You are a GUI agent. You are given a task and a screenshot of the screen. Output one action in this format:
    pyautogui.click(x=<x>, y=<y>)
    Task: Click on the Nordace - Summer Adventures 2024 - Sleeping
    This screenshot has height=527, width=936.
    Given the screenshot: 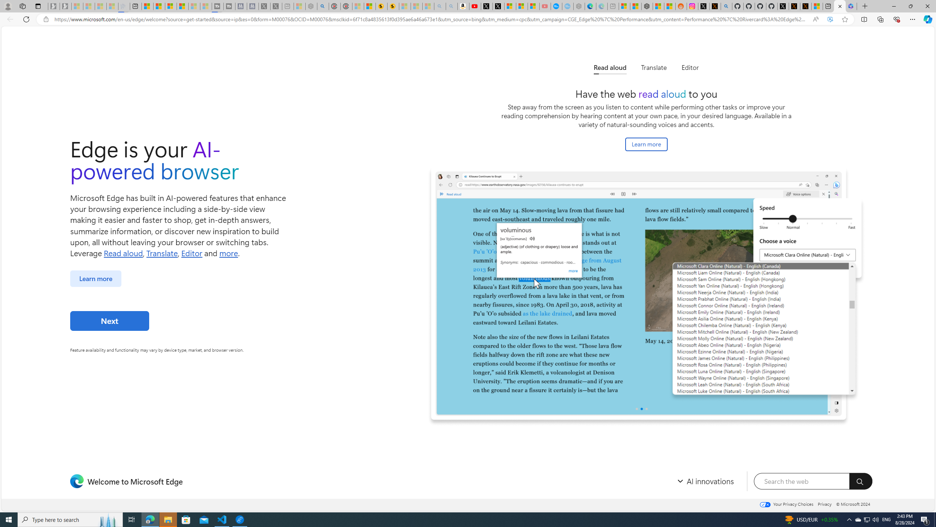 What is the action you would take?
    pyautogui.click(x=311, y=6)
    